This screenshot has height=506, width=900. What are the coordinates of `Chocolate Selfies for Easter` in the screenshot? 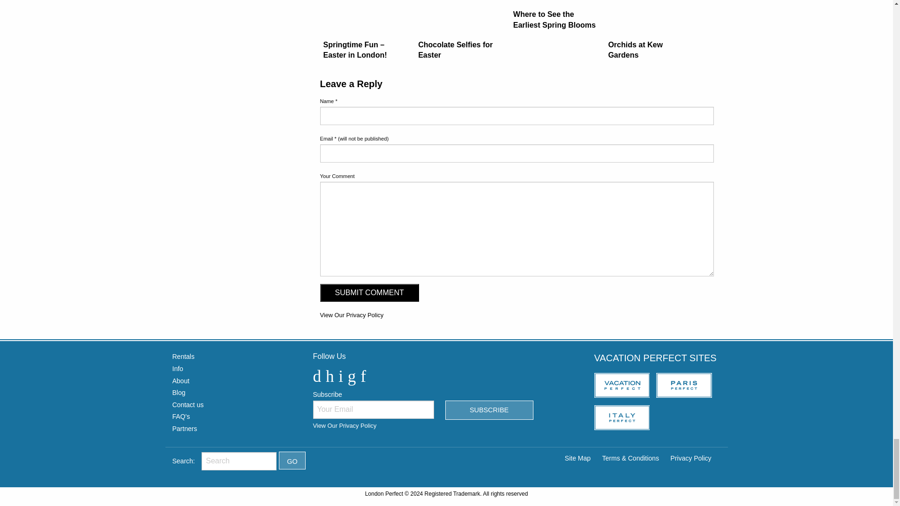 It's located at (460, 34).